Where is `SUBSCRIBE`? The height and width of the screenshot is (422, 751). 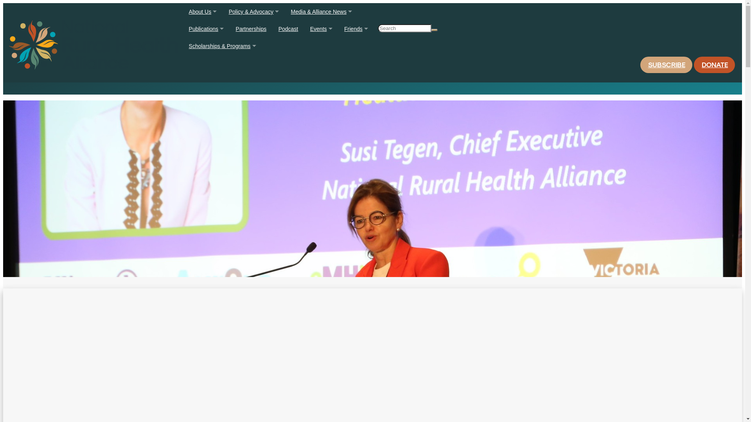 SUBSCRIBE is located at coordinates (667, 65).